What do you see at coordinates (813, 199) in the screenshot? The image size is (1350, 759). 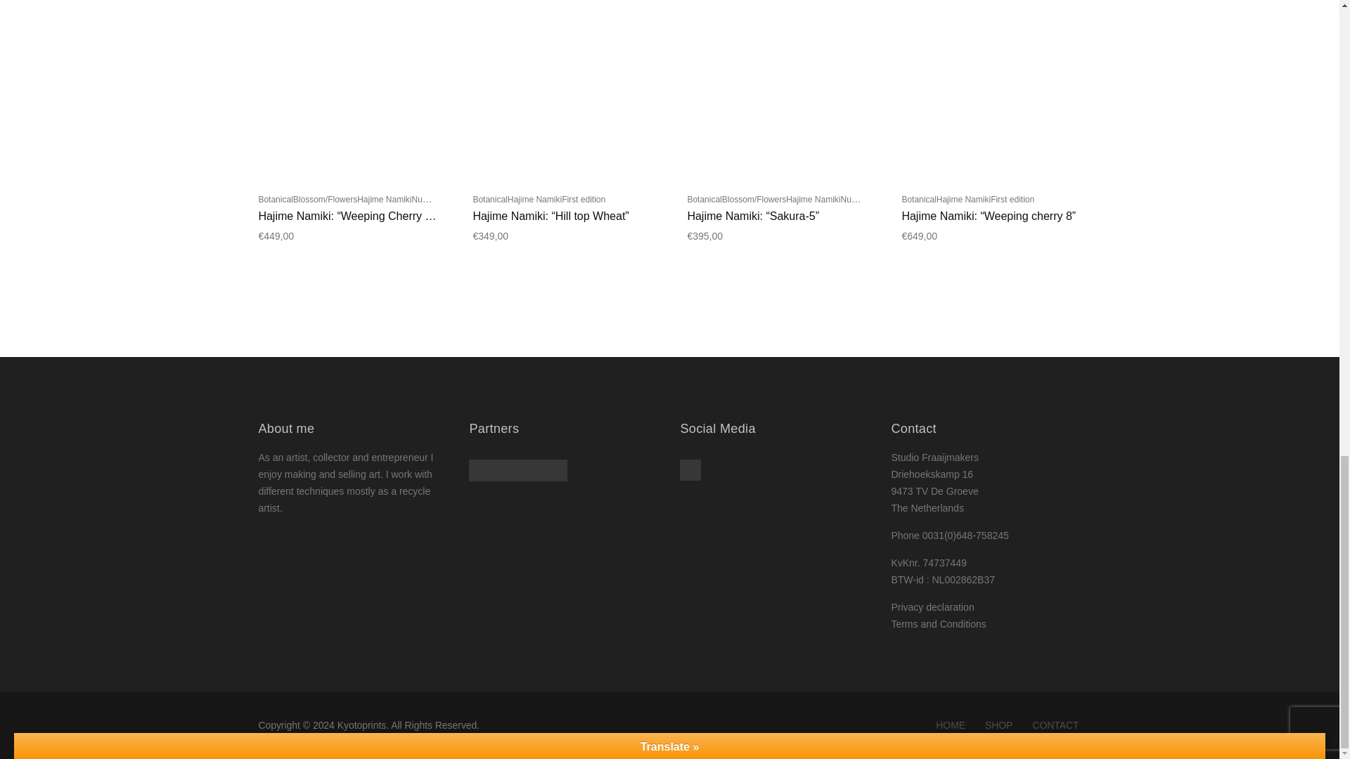 I see `Hajime Namiki` at bounding box center [813, 199].